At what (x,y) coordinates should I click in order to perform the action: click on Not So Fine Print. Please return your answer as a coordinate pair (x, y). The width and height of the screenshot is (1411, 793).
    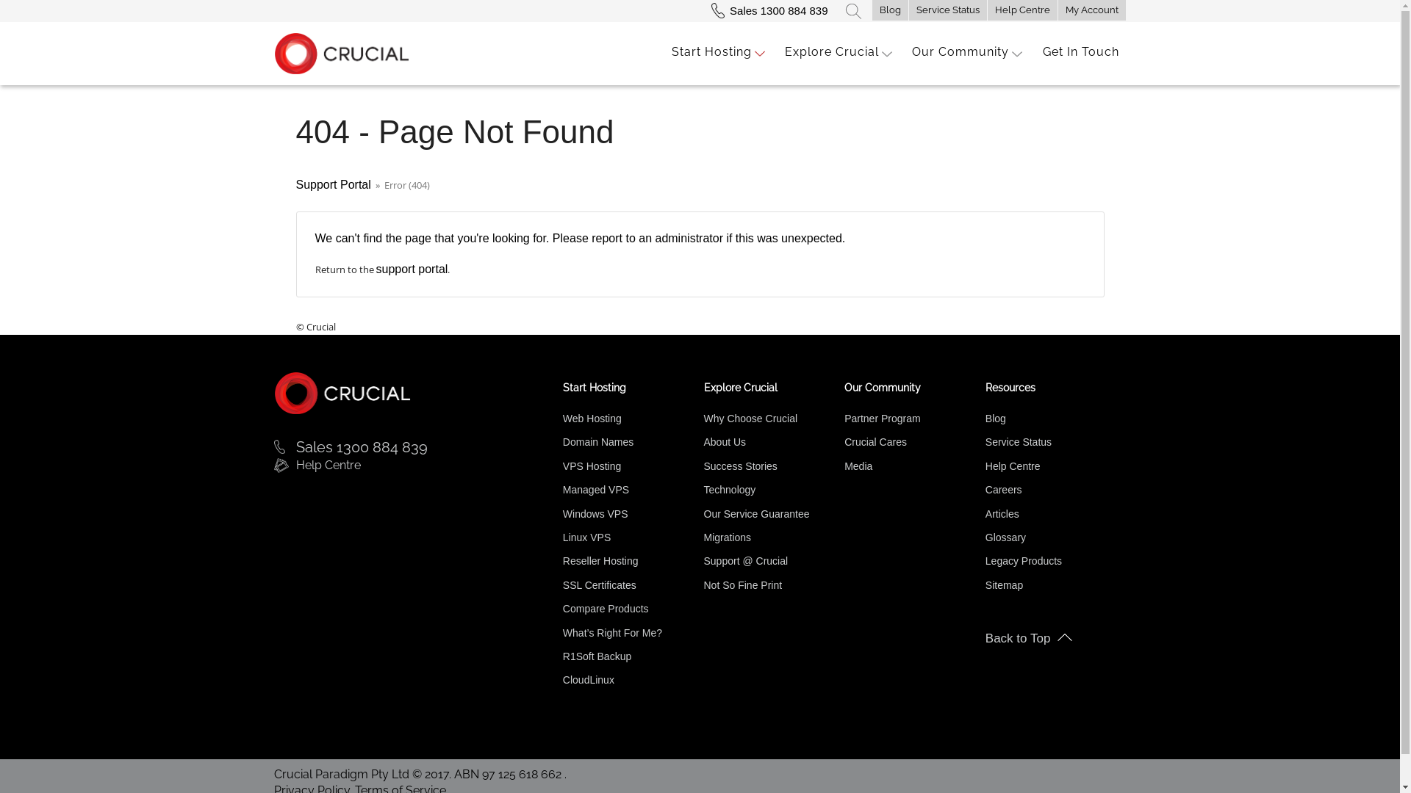
    Looking at the image, I should click on (744, 585).